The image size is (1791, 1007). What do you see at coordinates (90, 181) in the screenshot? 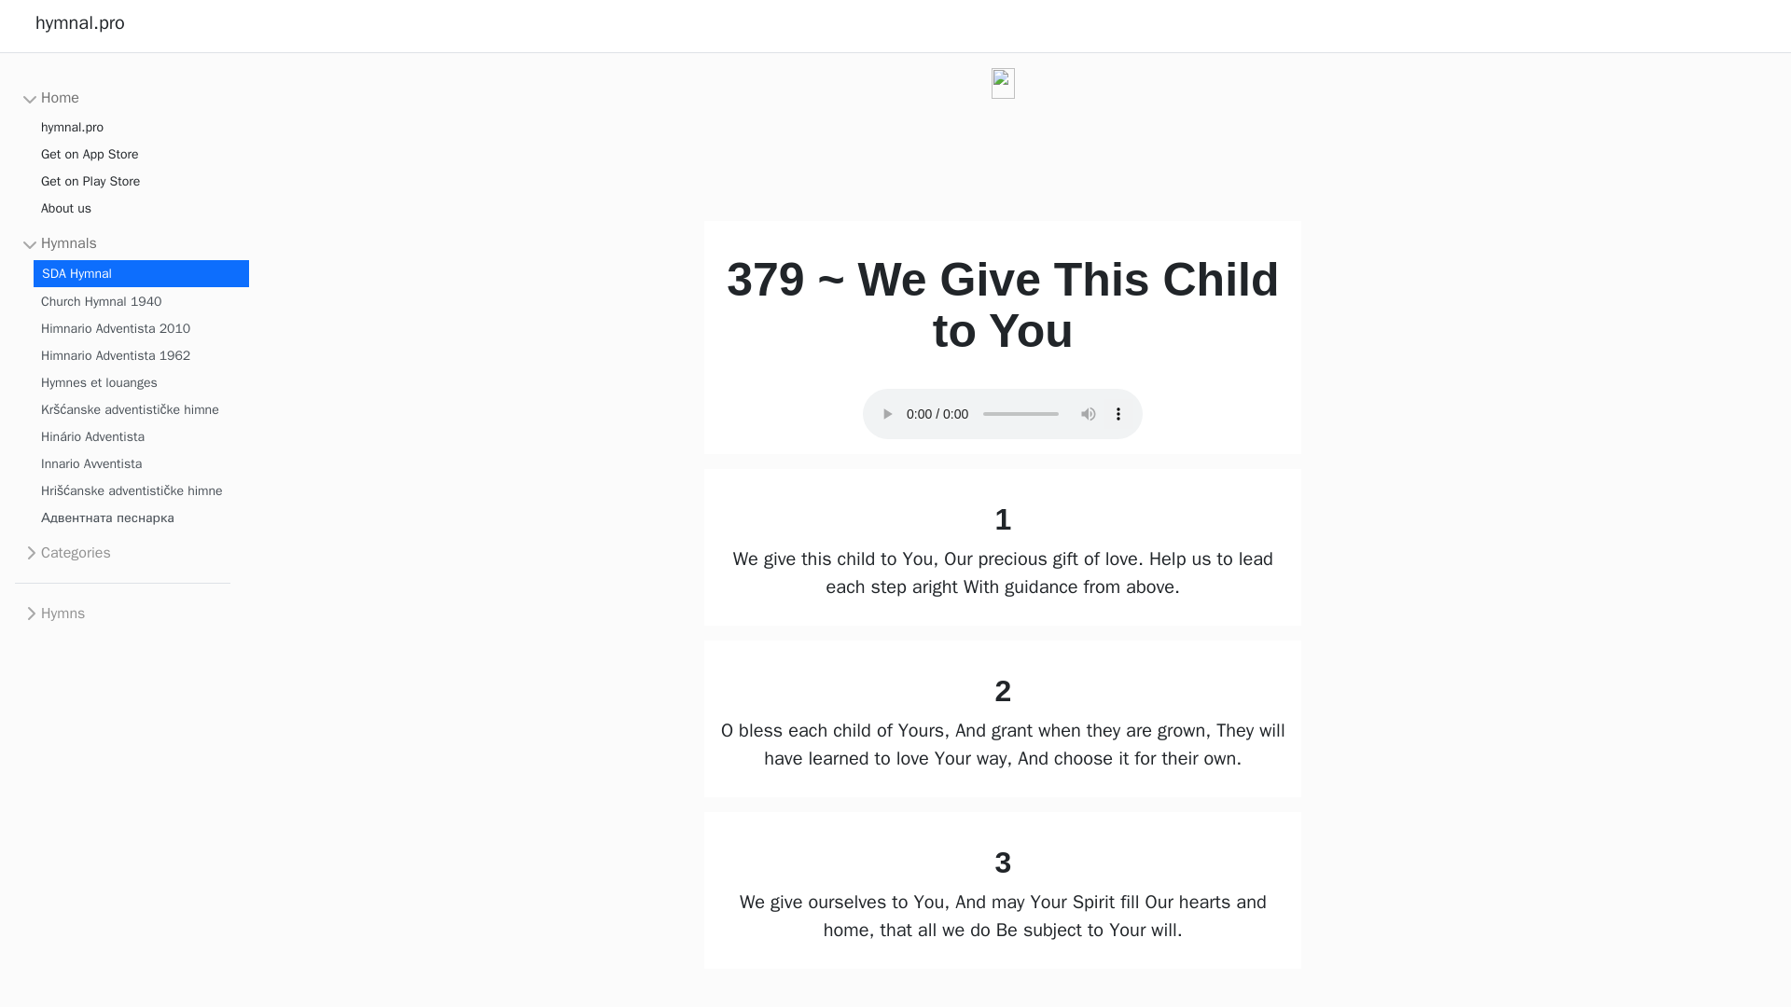
I see `Get on Play Store` at bounding box center [90, 181].